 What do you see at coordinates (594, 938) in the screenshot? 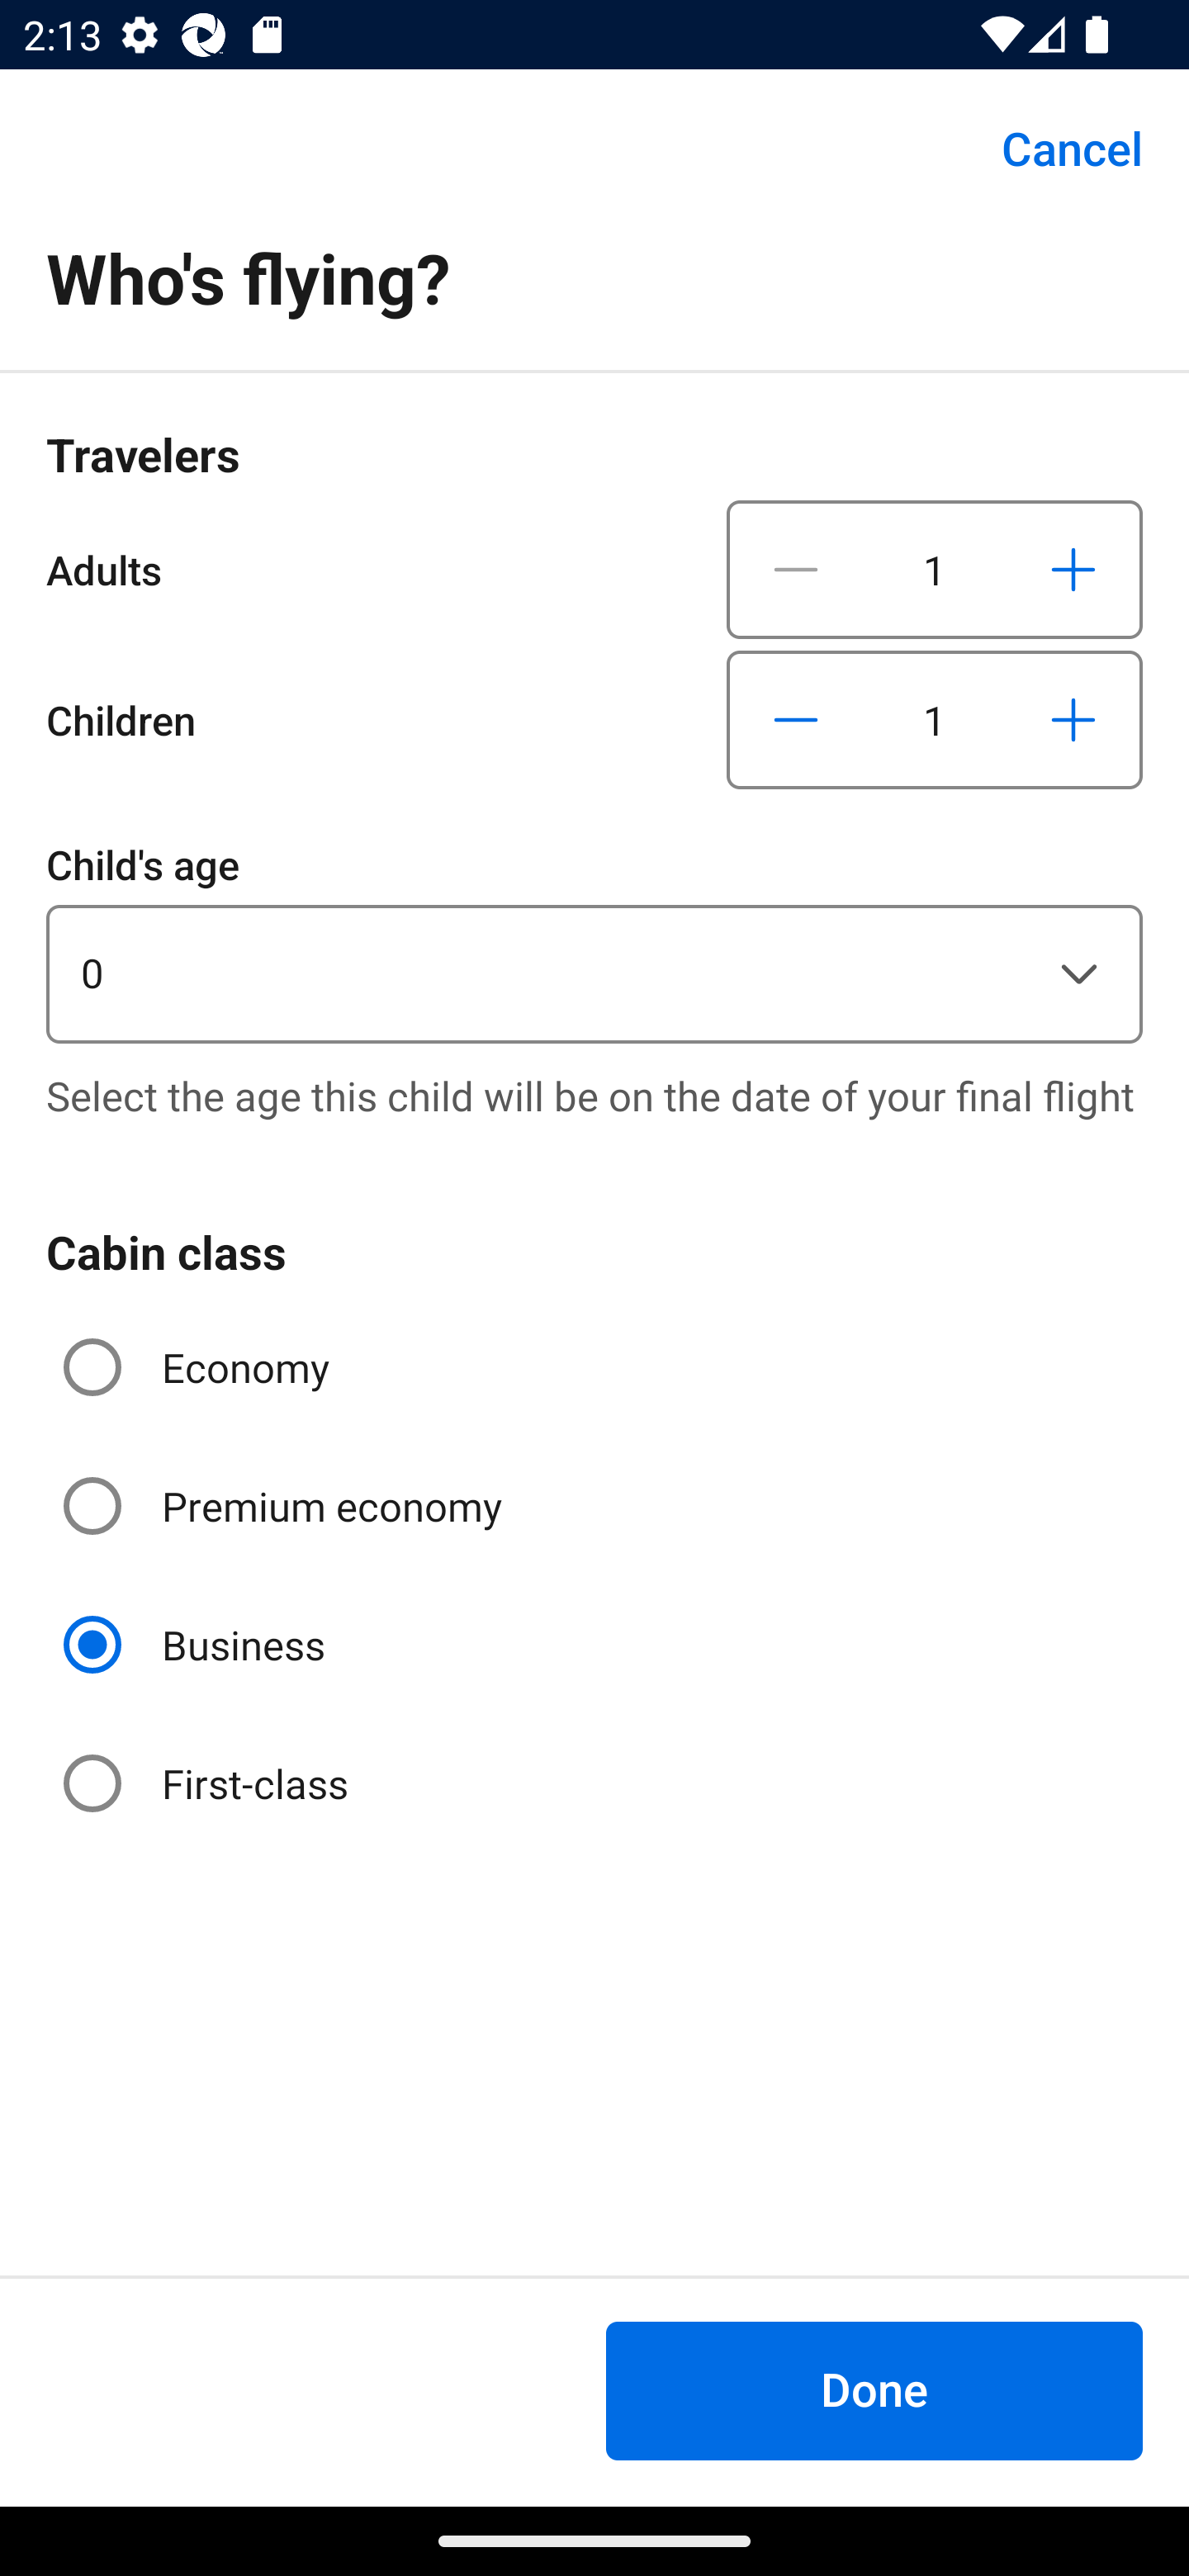
I see `Child's age
 Child's age 0` at bounding box center [594, 938].